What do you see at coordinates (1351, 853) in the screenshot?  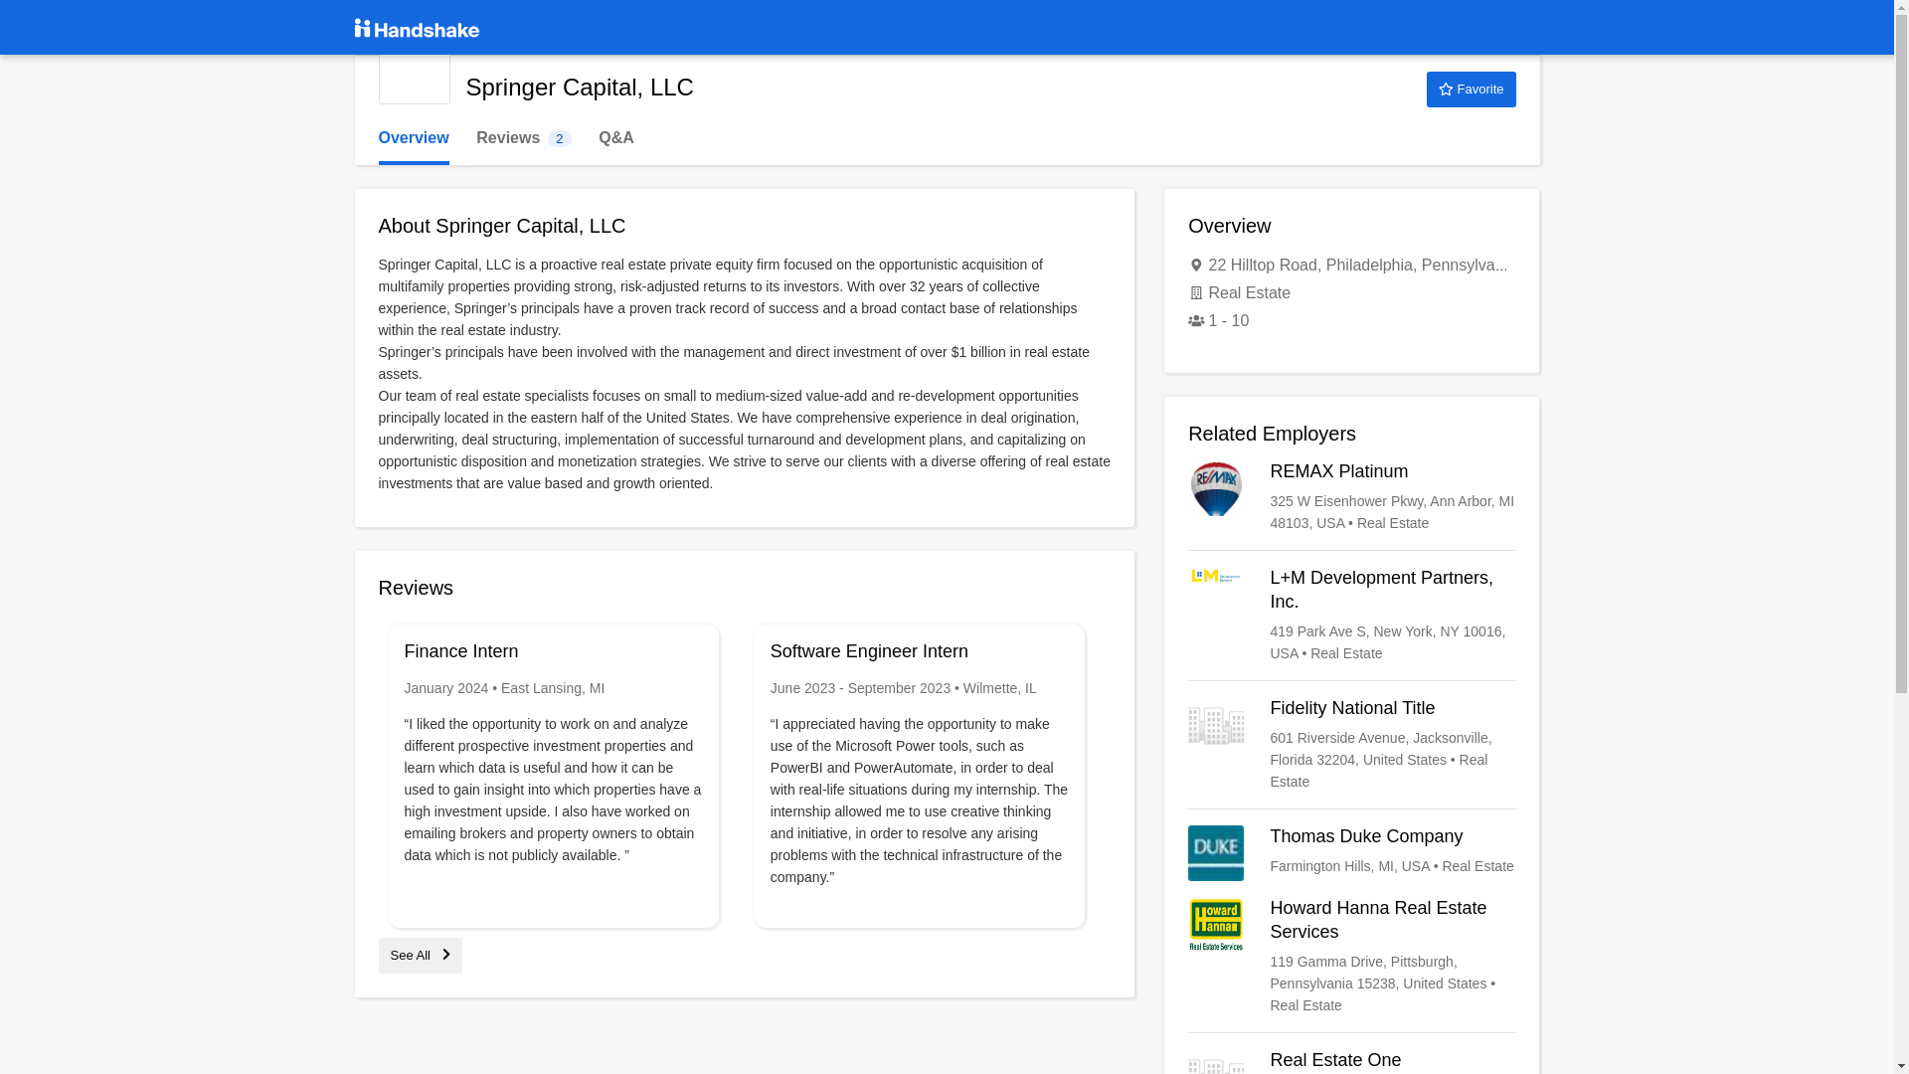 I see `Thomas Duke Company` at bounding box center [1351, 853].